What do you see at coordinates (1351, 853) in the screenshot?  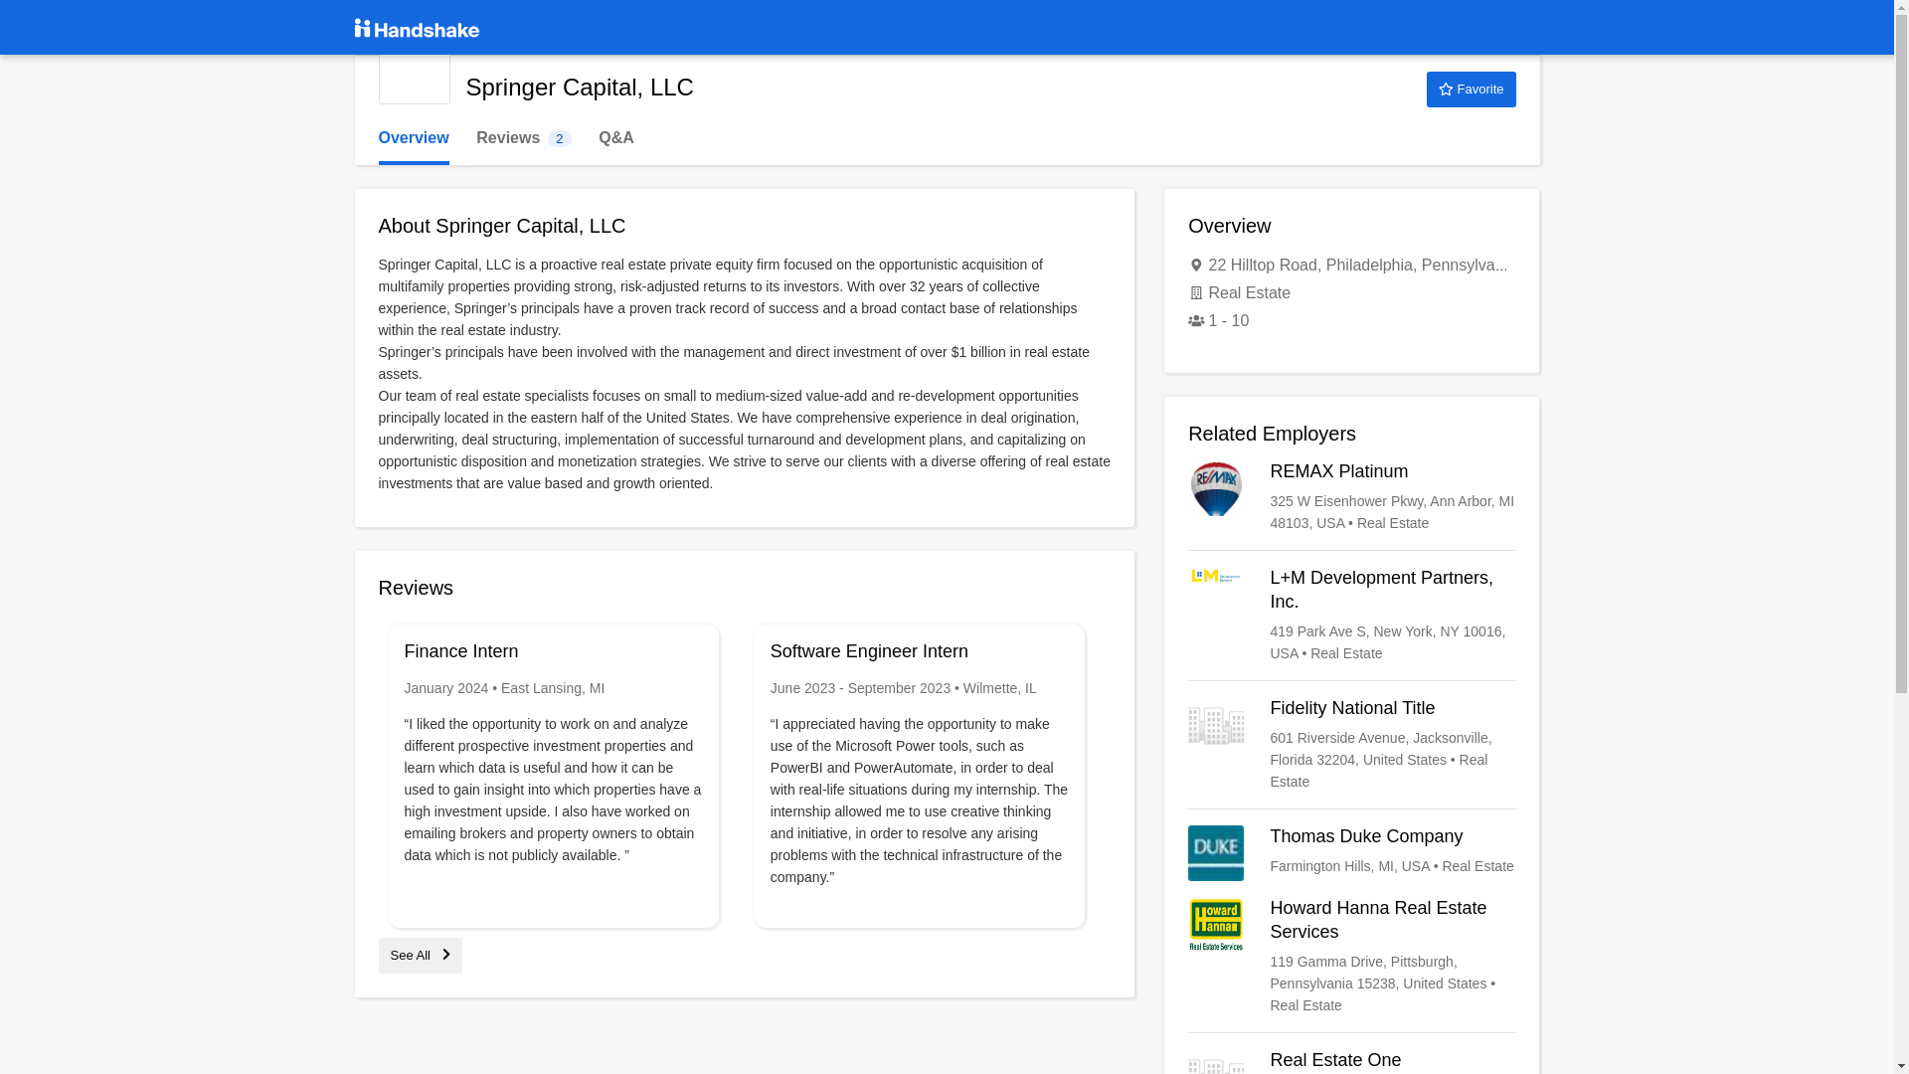 I see `Thomas Duke Company` at bounding box center [1351, 853].